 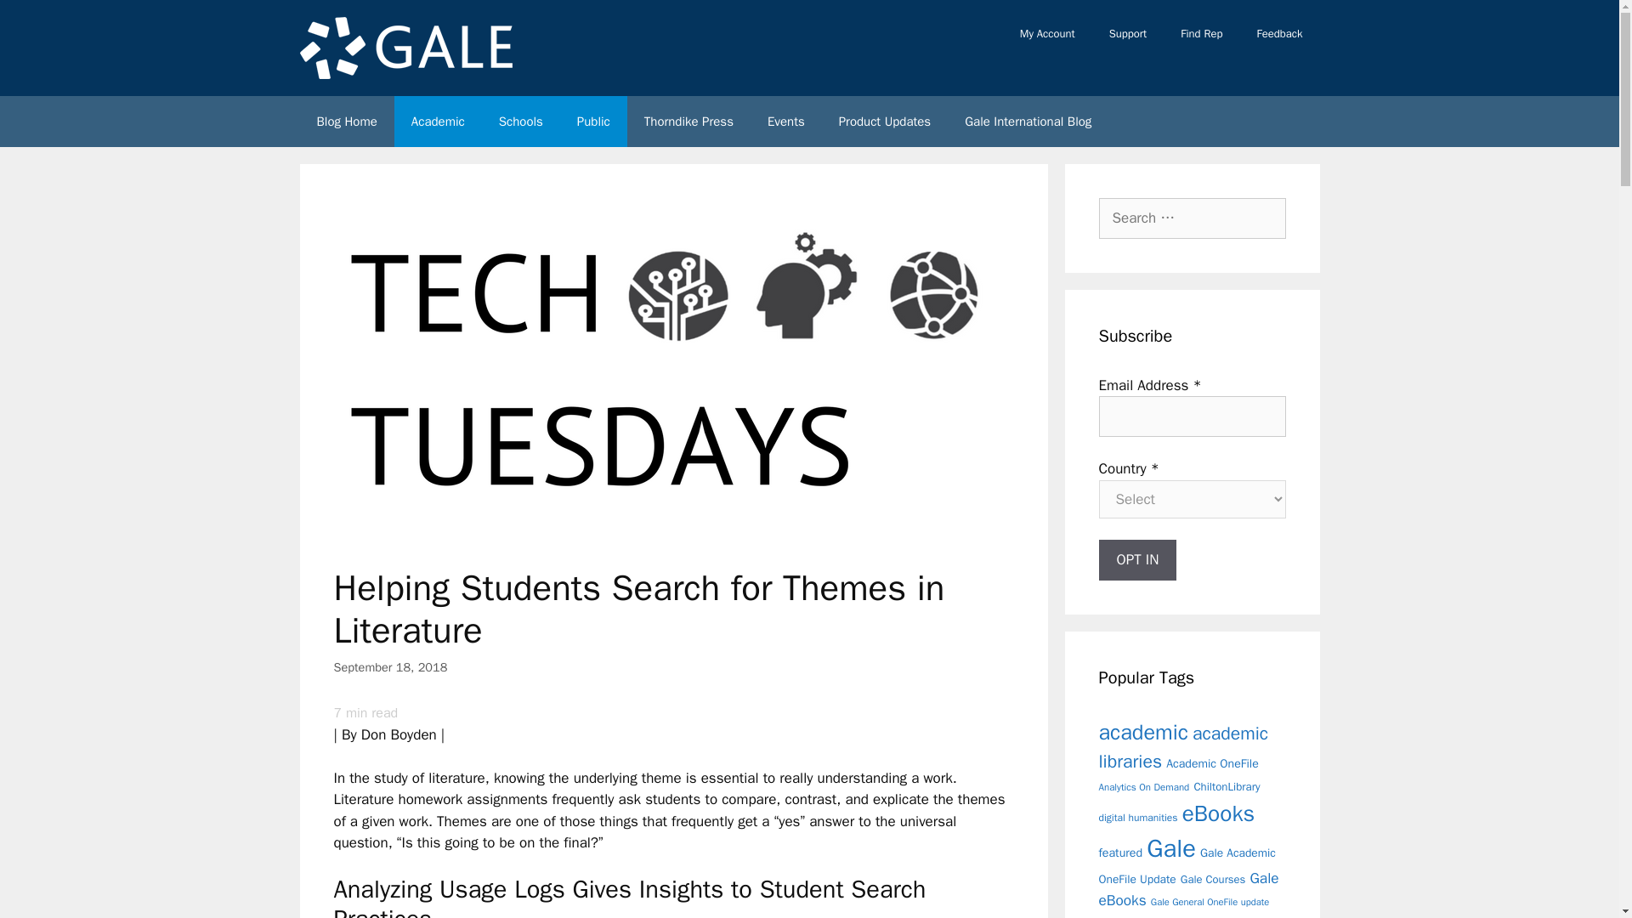 I want to click on OPT IN, so click(x=1137, y=559).